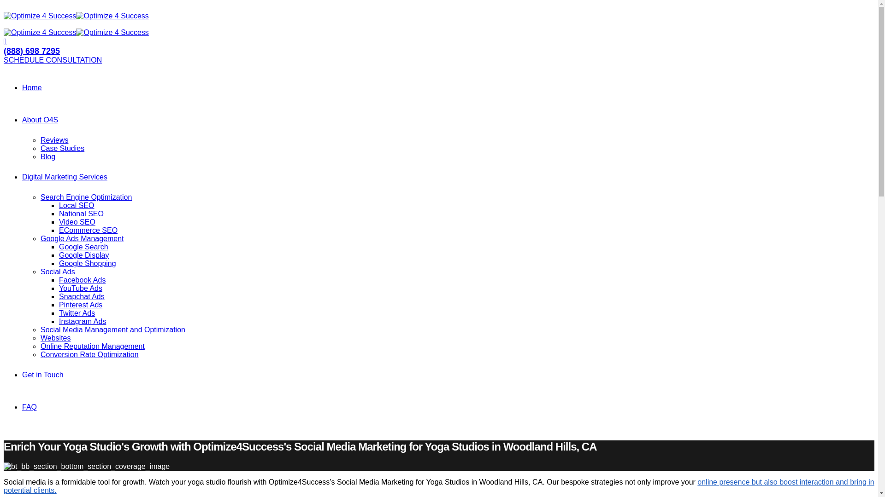 This screenshot has width=885, height=497. Describe the element at coordinates (82, 280) in the screenshot. I see `Facebook Ads` at that location.